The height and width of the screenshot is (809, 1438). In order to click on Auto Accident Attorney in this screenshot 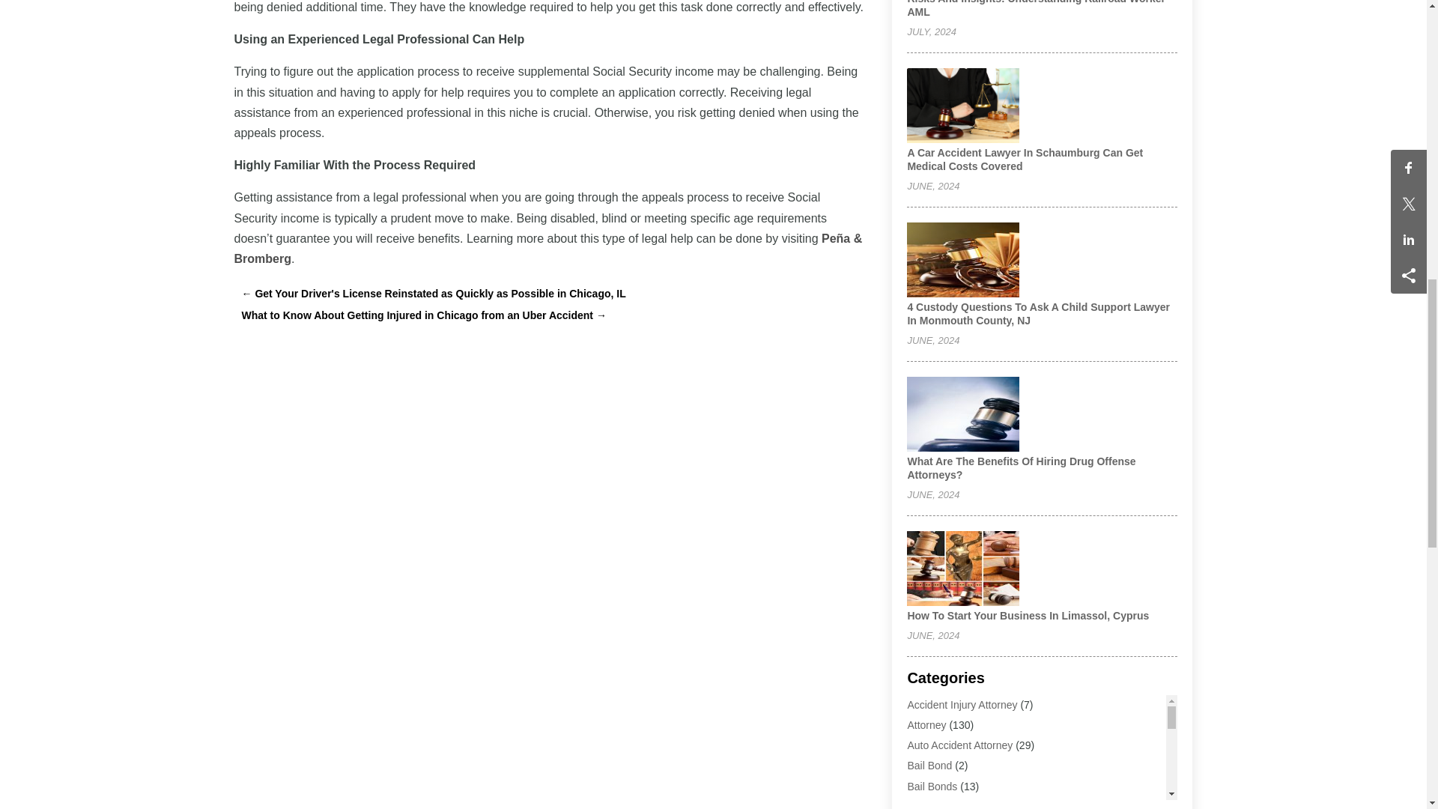, I will do `click(959, 745)`.